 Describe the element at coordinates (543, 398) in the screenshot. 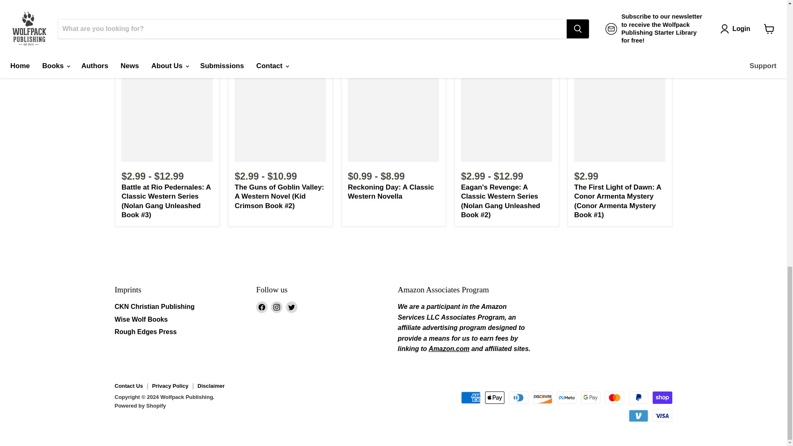

I see `Discover` at that location.